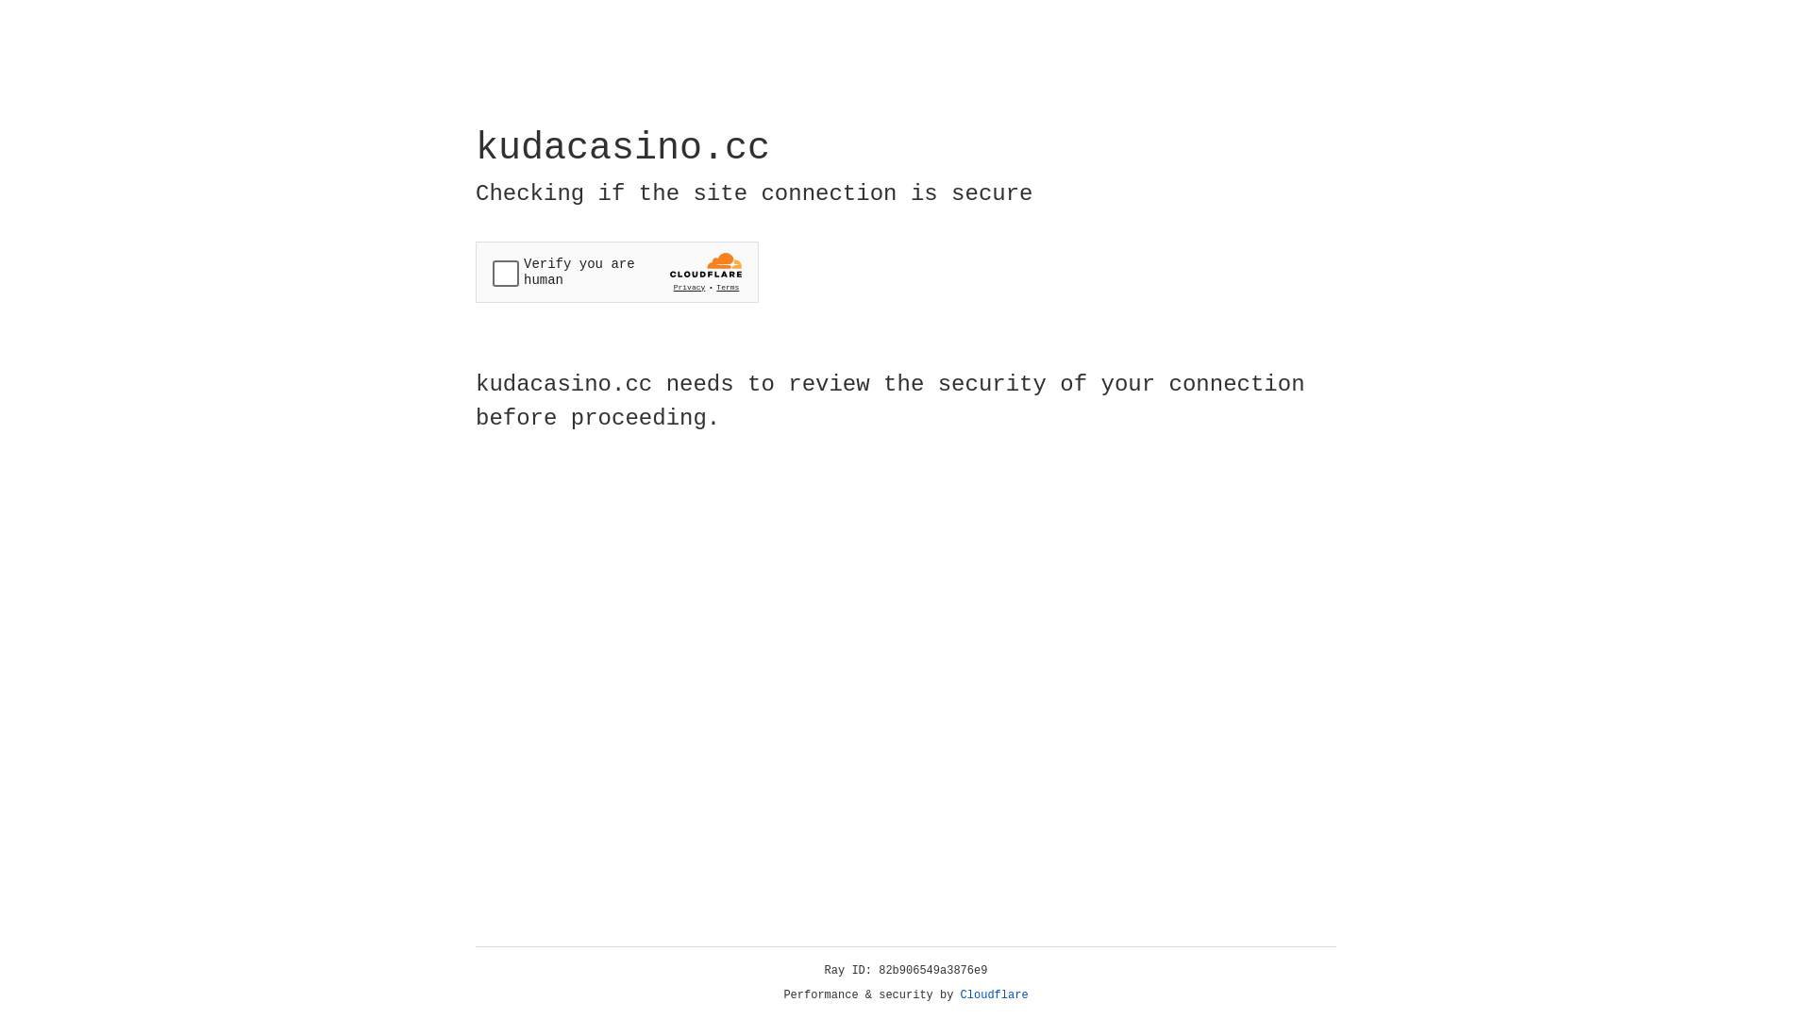 This screenshot has height=1019, width=1812. Describe the element at coordinates (617, 272) in the screenshot. I see `Widget containing a Cloudflare security challenge` at that location.